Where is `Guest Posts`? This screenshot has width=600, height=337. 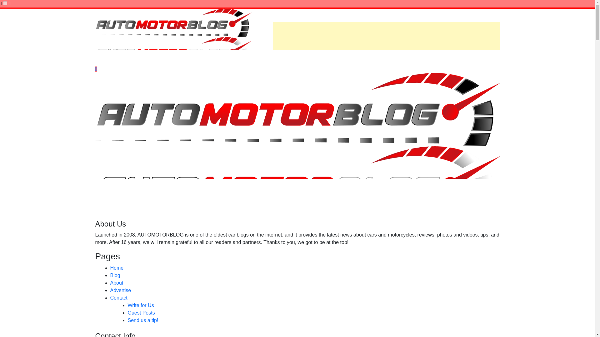
Guest Posts is located at coordinates (141, 313).